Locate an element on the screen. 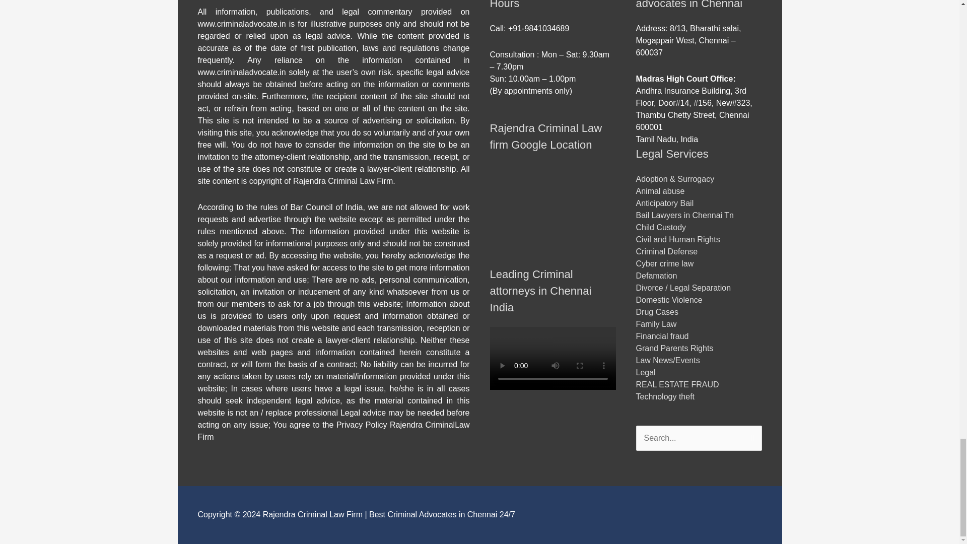 The height and width of the screenshot is (544, 967). Search is located at coordinates (750, 435).